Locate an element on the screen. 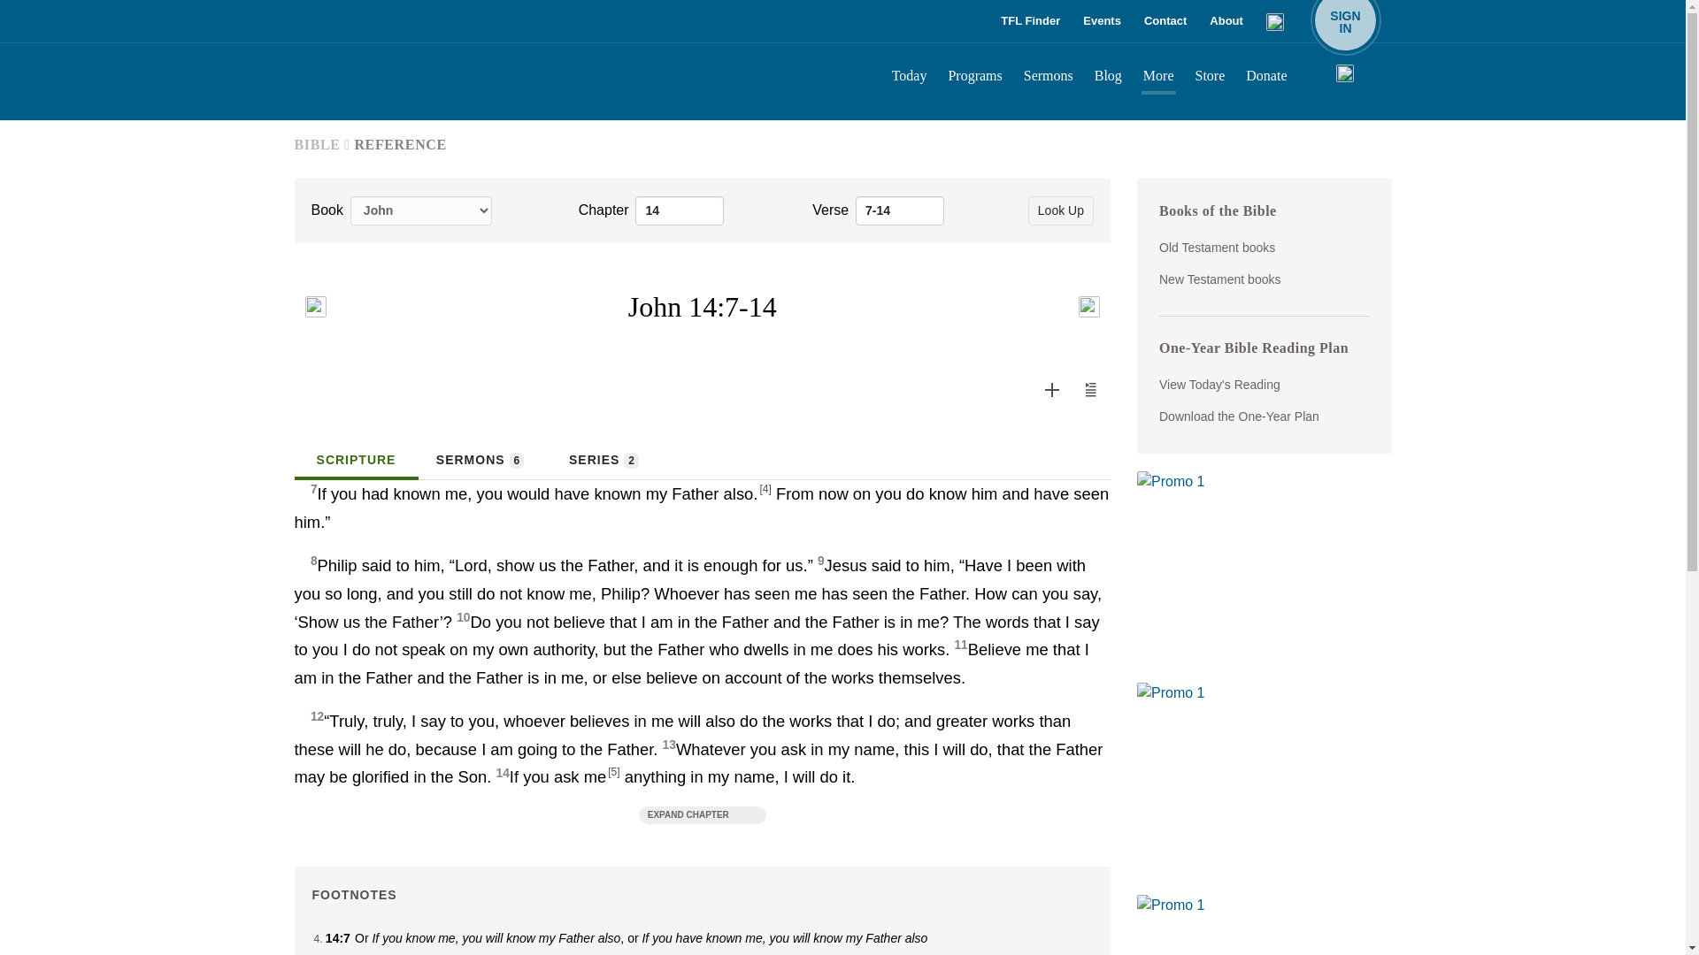 The image size is (1699, 955). Add to My Library is located at coordinates (1226, 21).